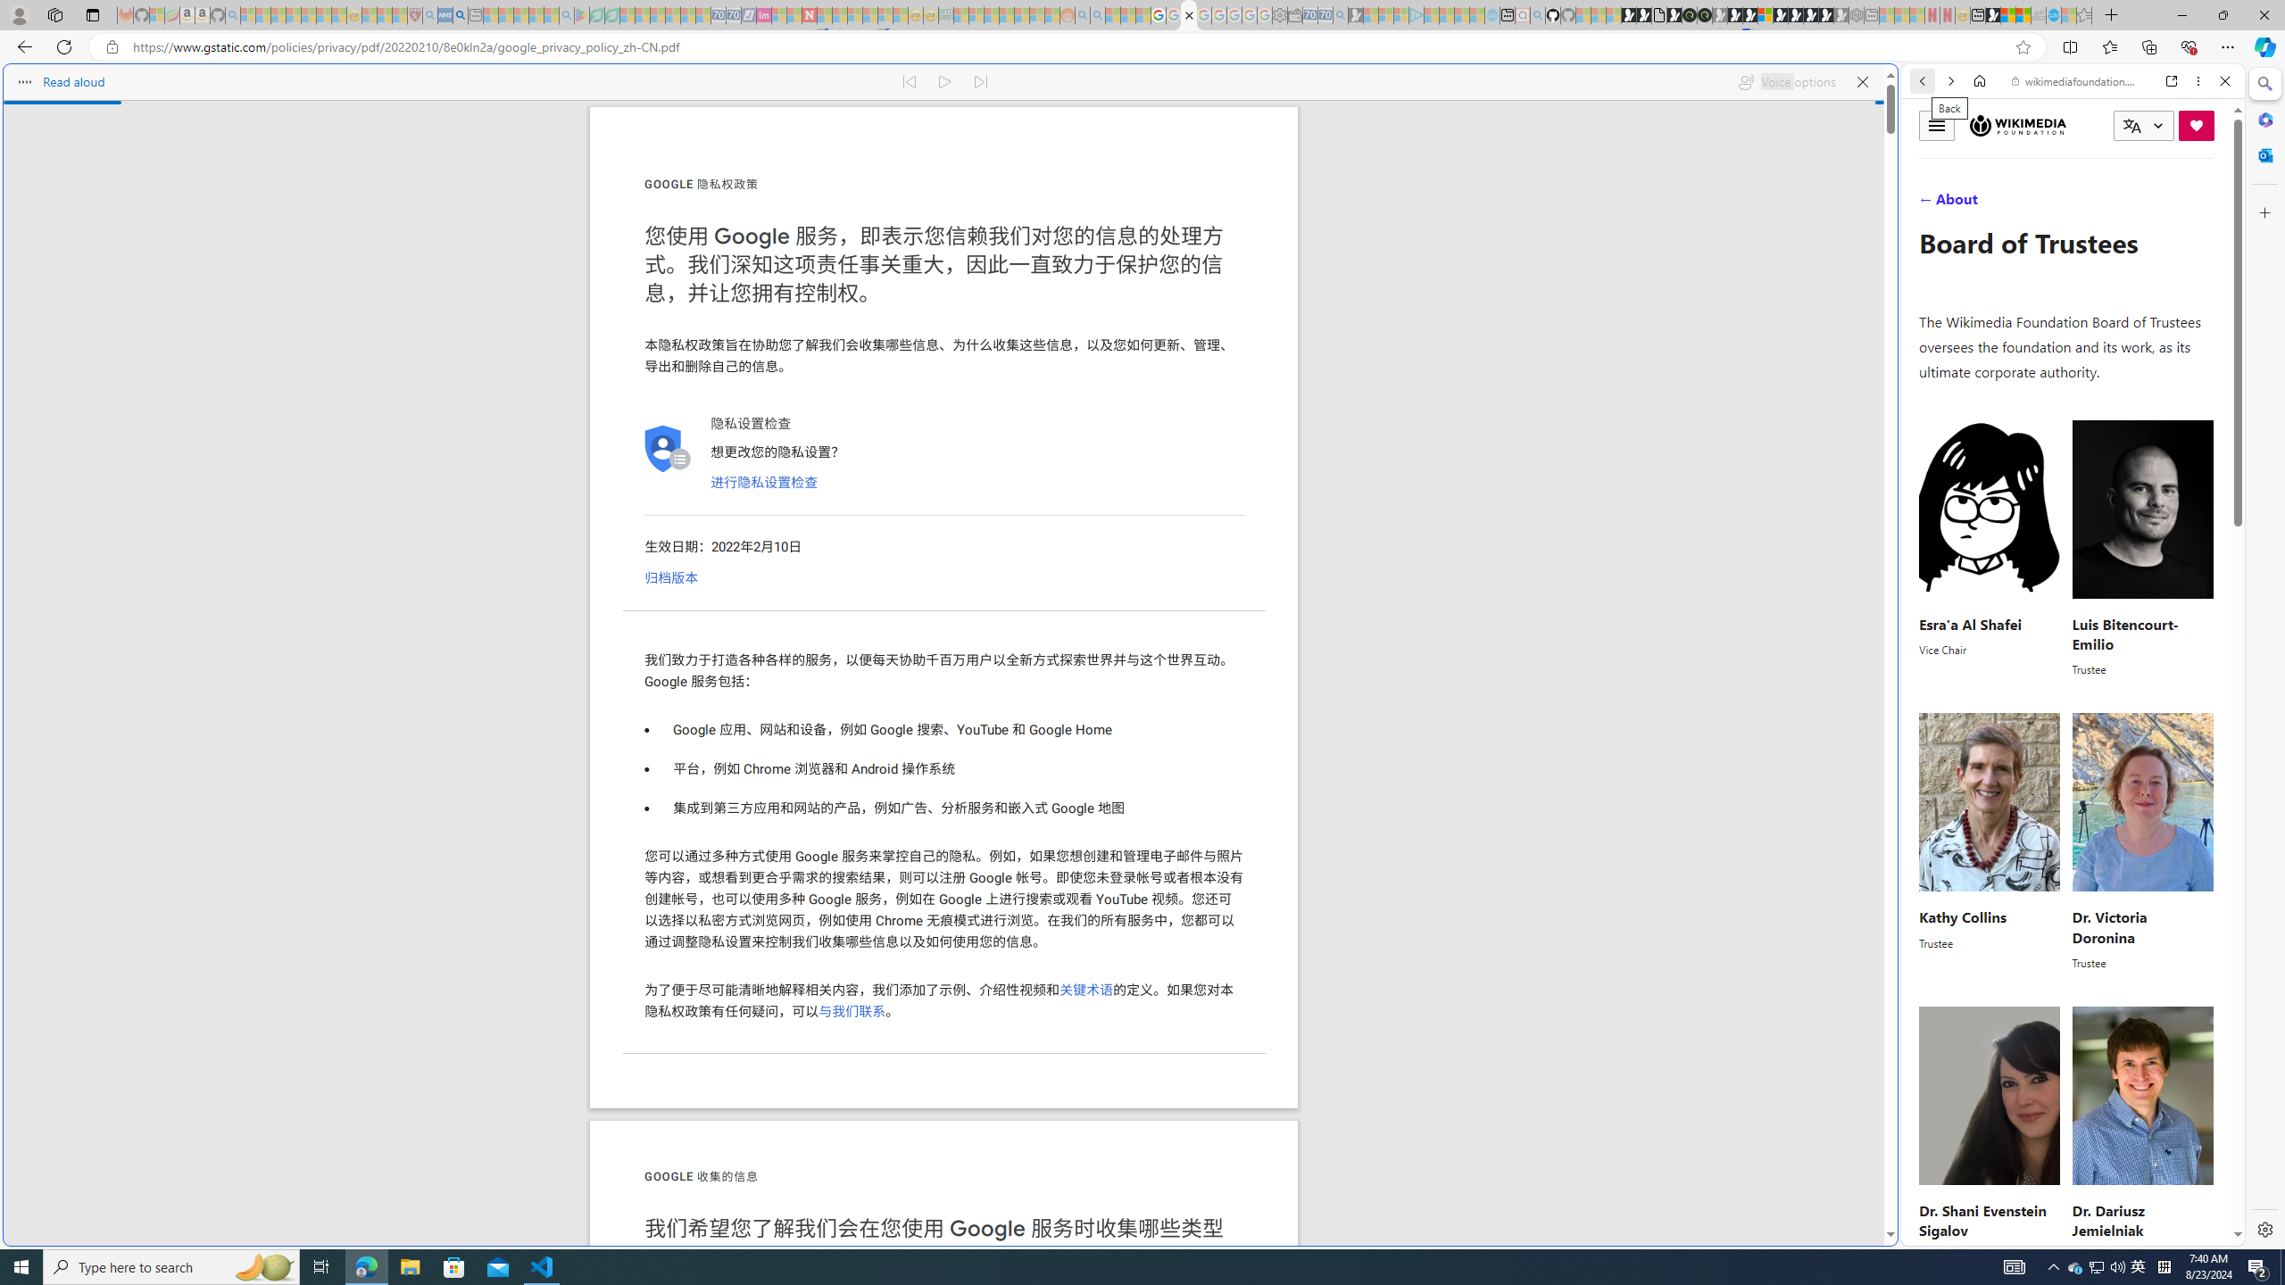 Image resolution: width=2285 pixels, height=1285 pixels. Describe the element at coordinates (2017, 125) in the screenshot. I see `Wikimedia Foundation` at that location.